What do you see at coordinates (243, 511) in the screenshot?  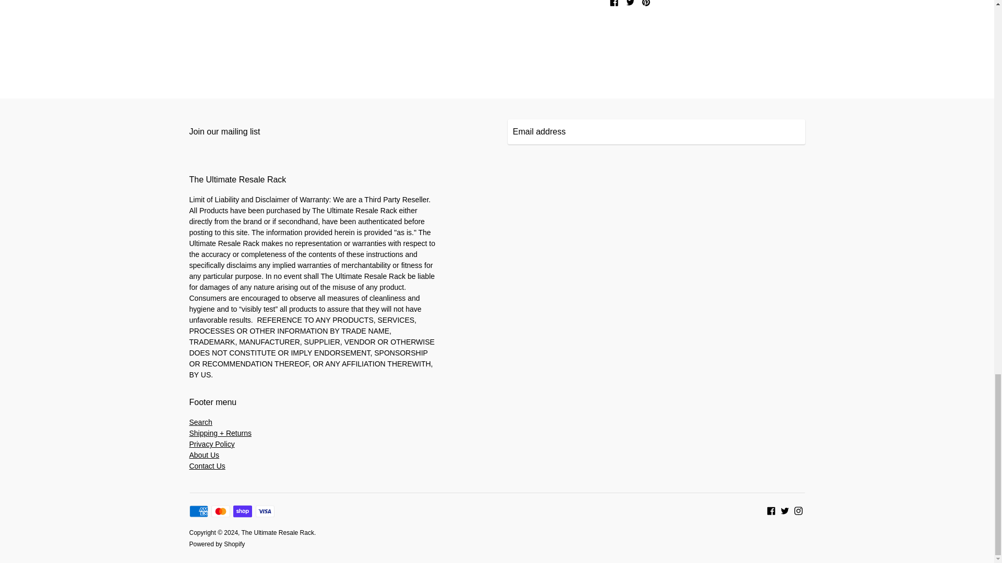 I see `Shop Pay` at bounding box center [243, 511].